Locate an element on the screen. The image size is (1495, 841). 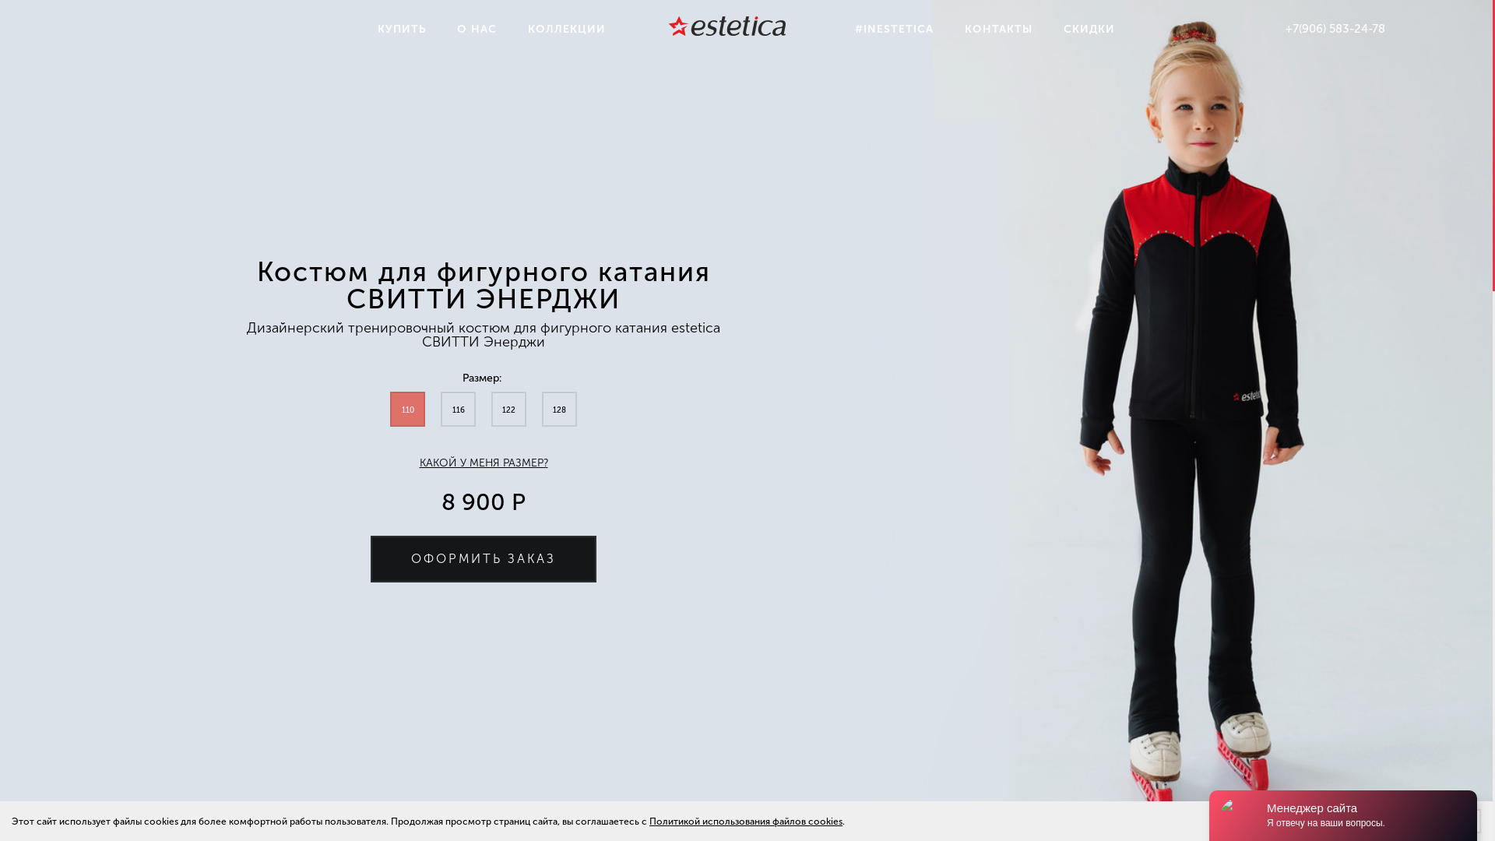
+7(906) 583-24-78 is located at coordinates (1335, 29).